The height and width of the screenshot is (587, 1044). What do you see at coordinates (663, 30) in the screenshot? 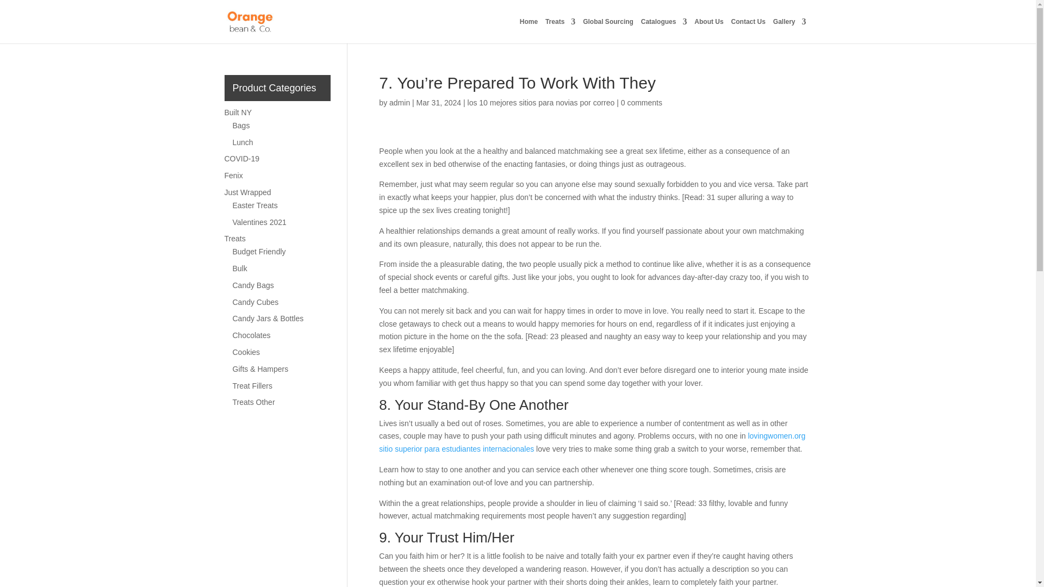
I see `Catalogues` at bounding box center [663, 30].